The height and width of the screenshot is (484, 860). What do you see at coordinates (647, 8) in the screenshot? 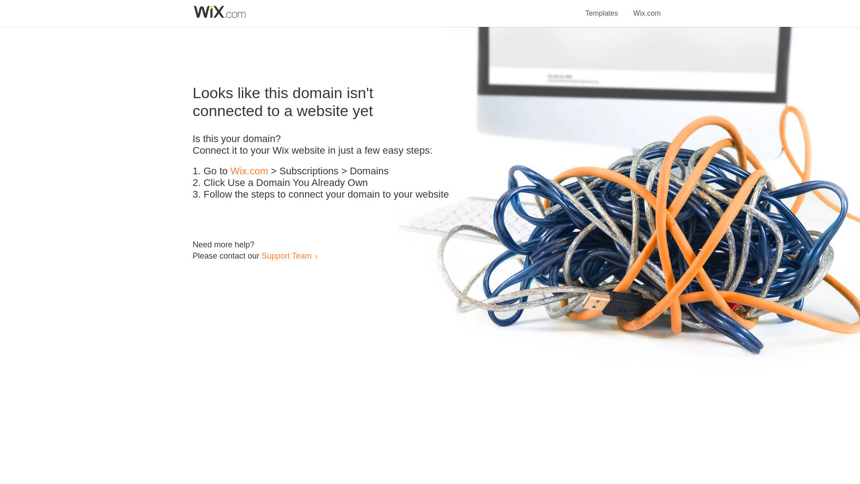
I see `Wix.com` at bounding box center [647, 8].